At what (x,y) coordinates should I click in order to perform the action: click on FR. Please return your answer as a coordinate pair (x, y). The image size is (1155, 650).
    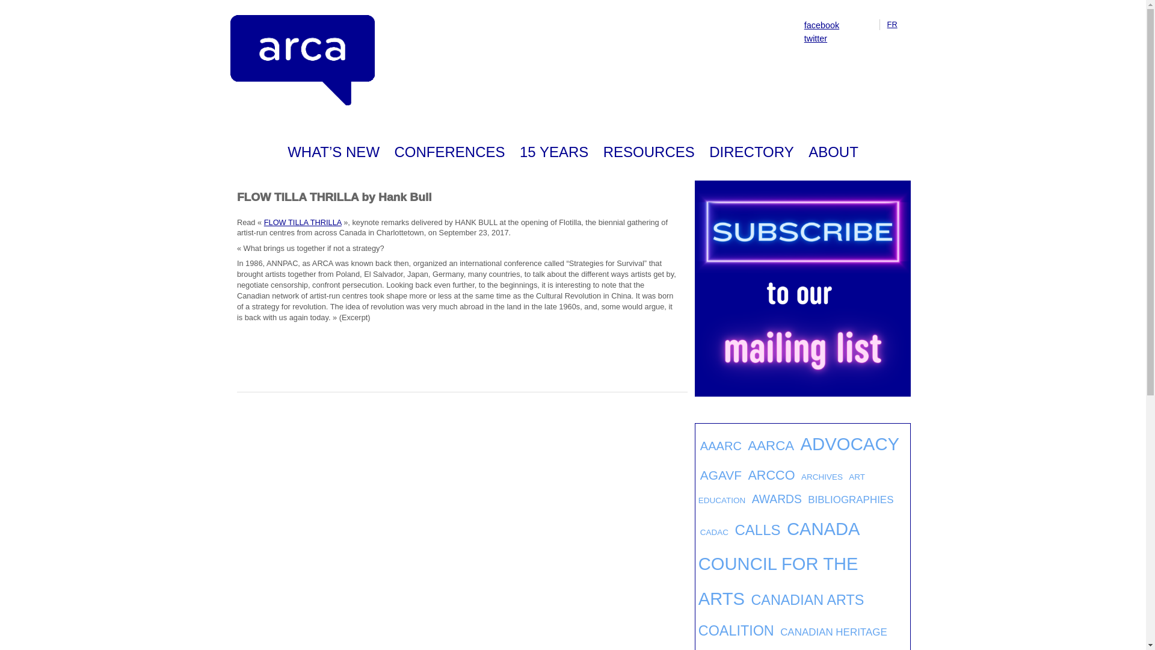
    Looking at the image, I should click on (892, 24).